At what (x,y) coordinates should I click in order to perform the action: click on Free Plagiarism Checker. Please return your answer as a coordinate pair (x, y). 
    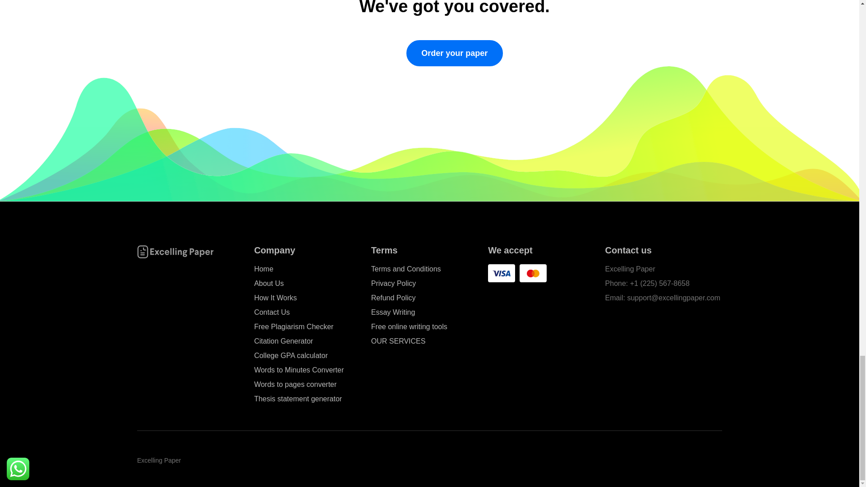
    Looking at the image, I should click on (293, 327).